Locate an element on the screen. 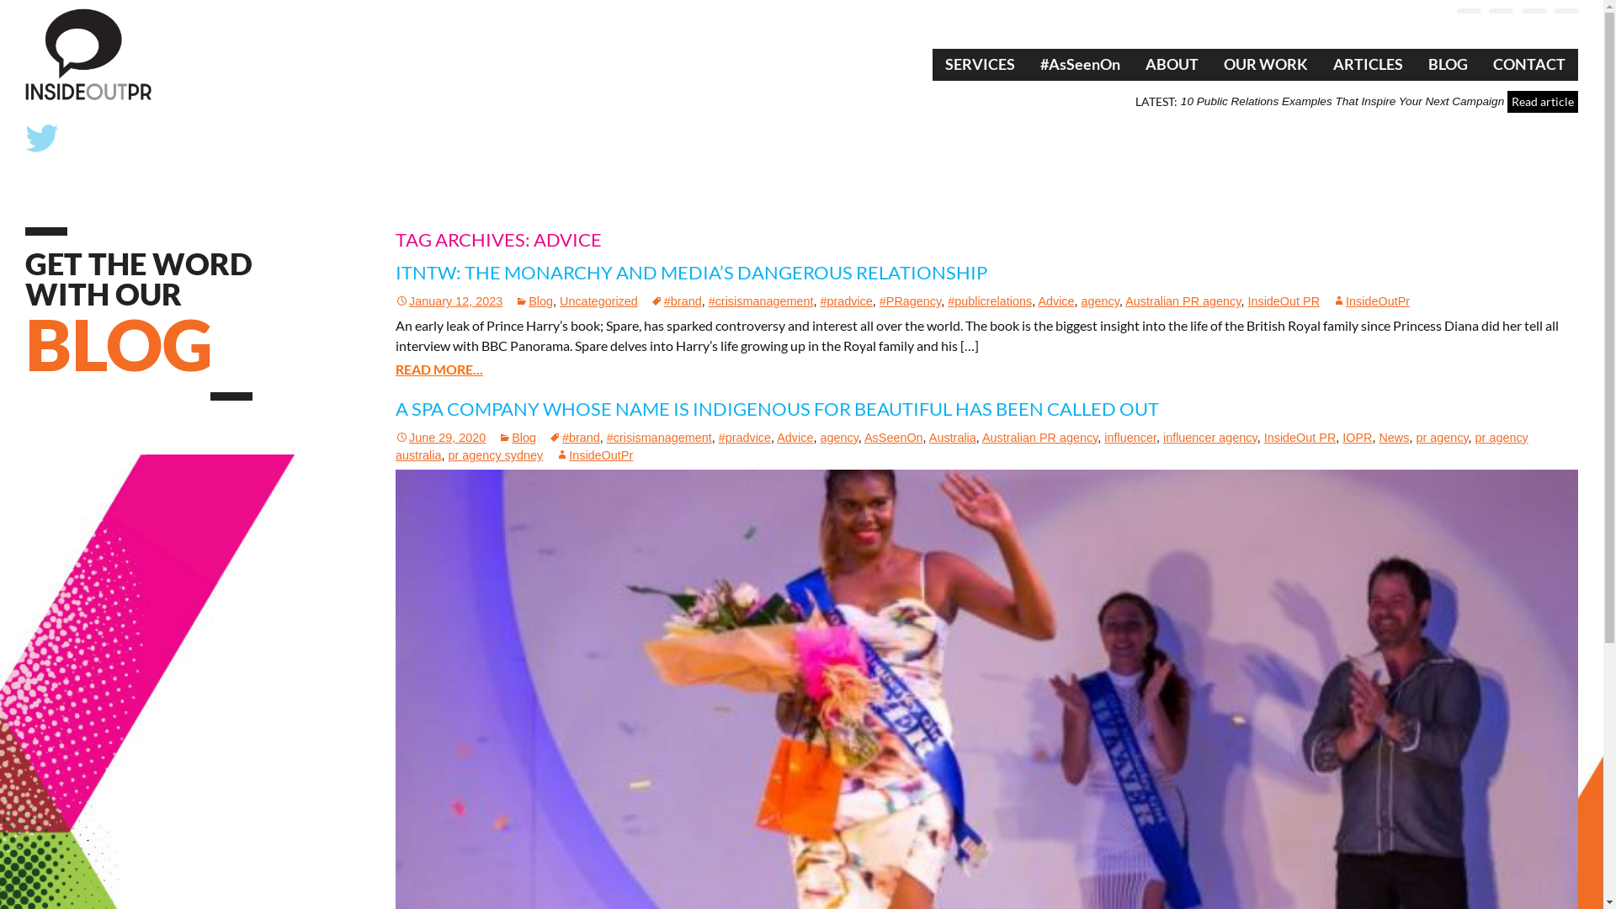 The width and height of the screenshot is (1616, 909). CONTACT is located at coordinates (1529, 65).